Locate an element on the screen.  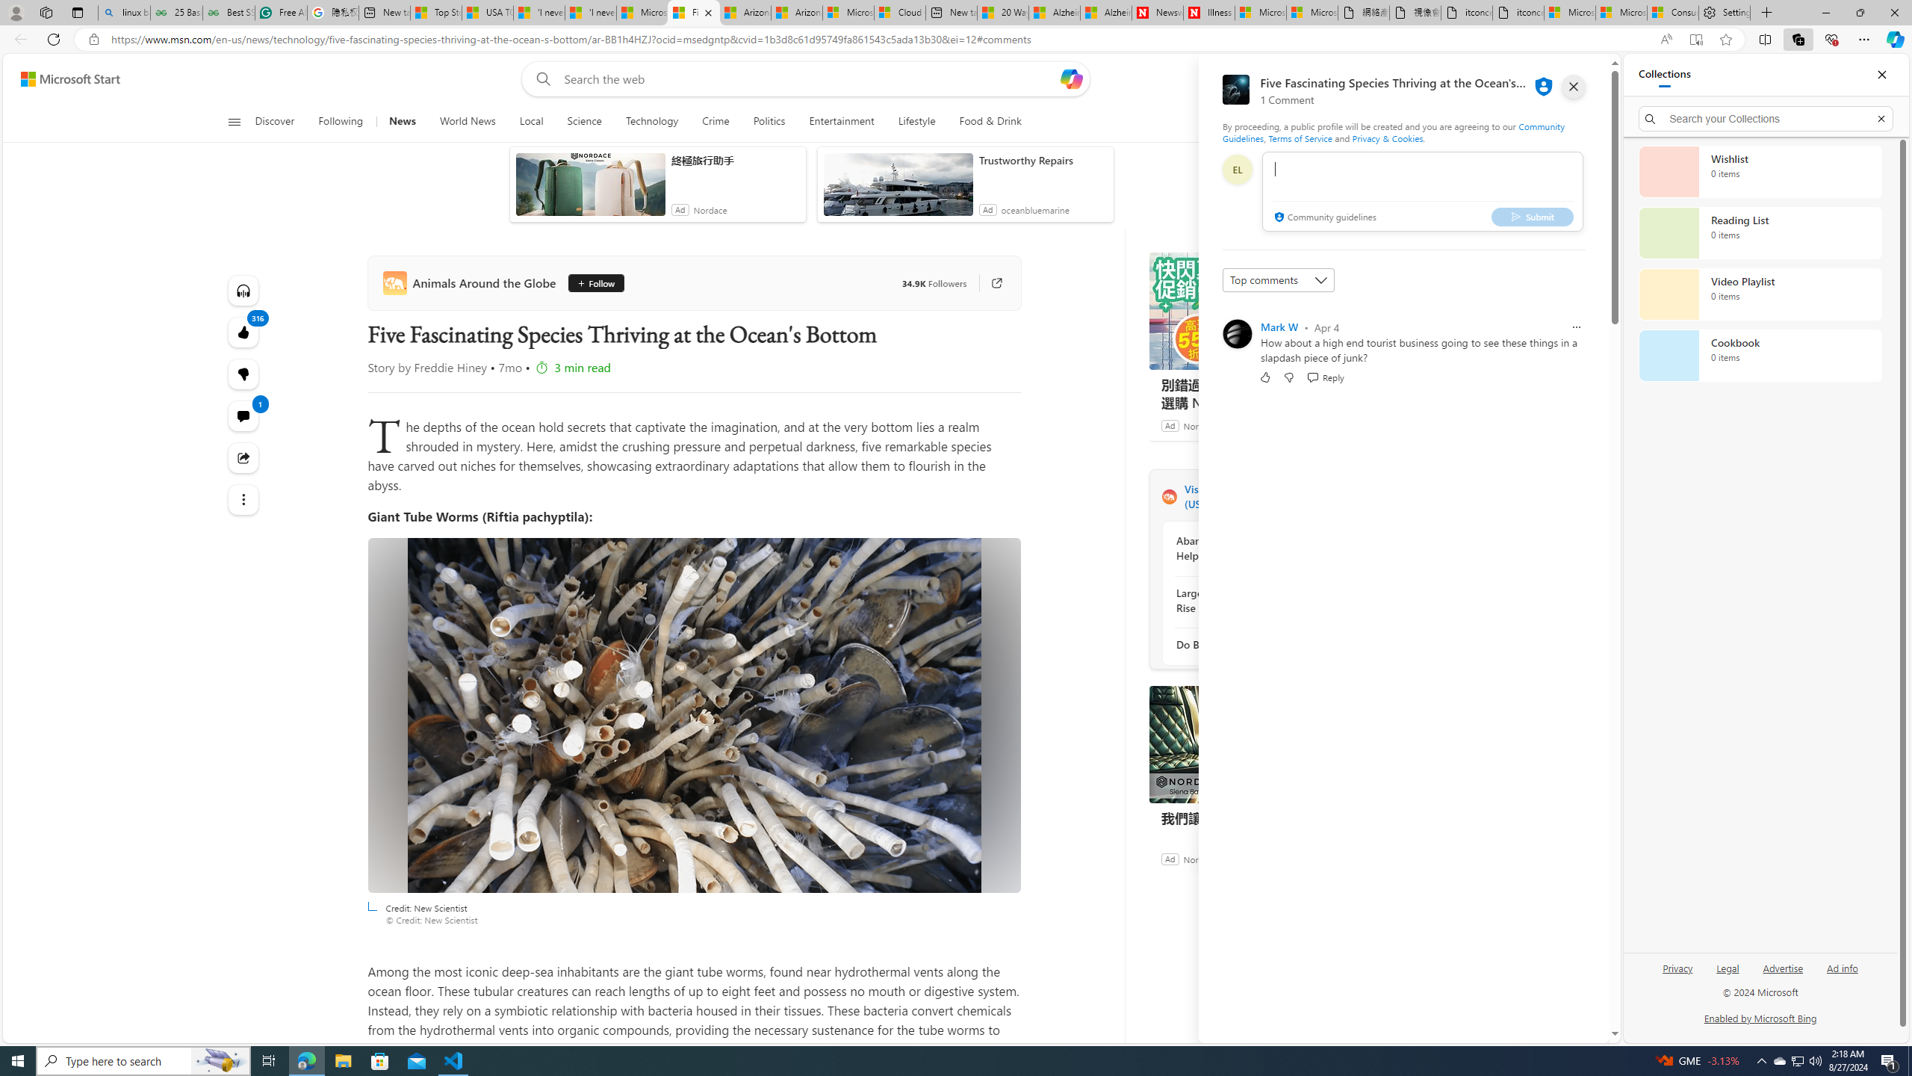
Cookbook collection, 0 items is located at coordinates (1760, 356).